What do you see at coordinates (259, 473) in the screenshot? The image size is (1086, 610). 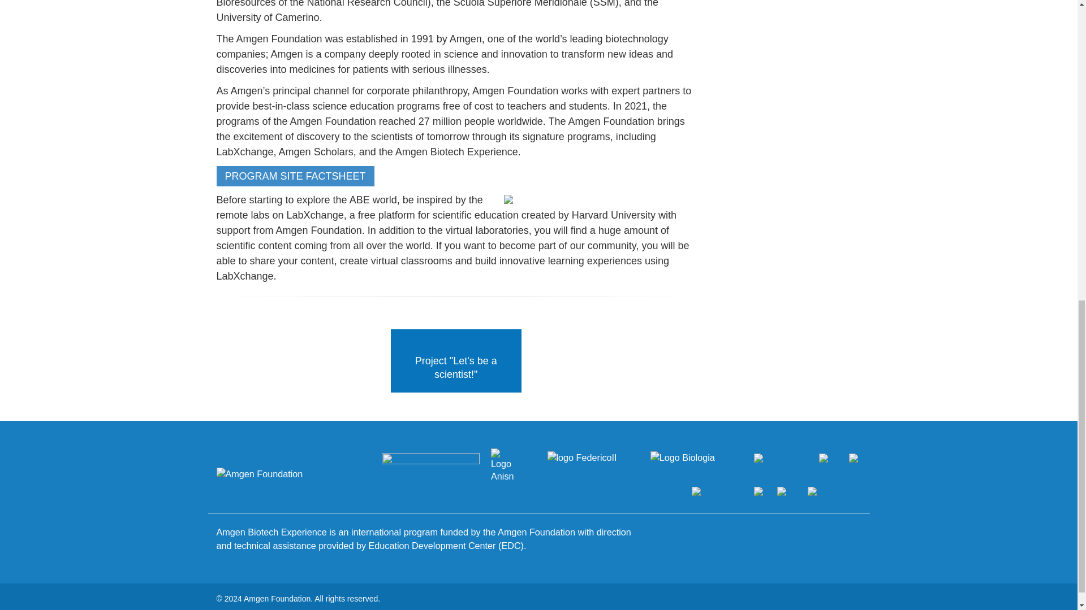 I see `Amgen Foundation` at bounding box center [259, 473].